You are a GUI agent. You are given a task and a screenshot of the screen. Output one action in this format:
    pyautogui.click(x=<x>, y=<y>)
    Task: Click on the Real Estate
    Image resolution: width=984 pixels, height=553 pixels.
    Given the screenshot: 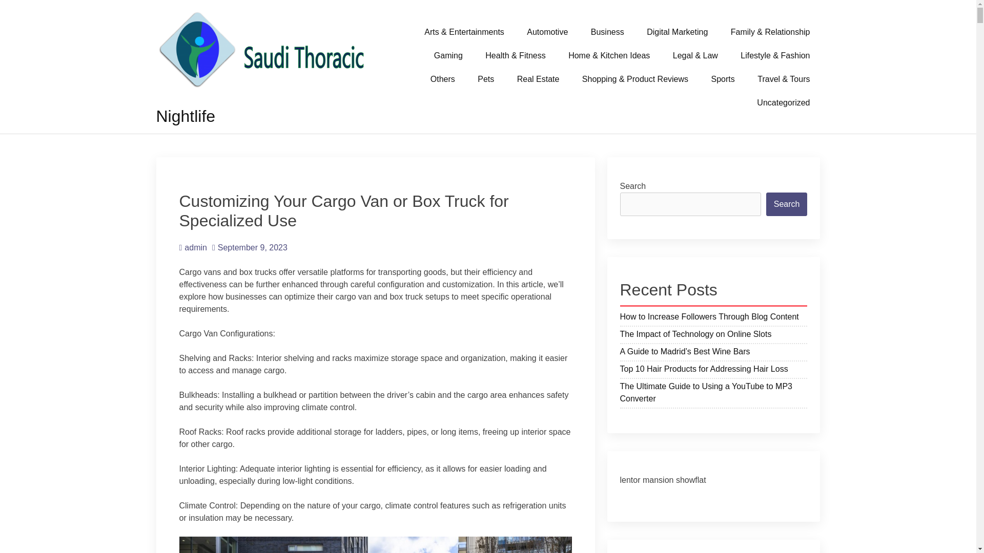 What is the action you would take?
    pyautogui.click(x=538, y=79)
    